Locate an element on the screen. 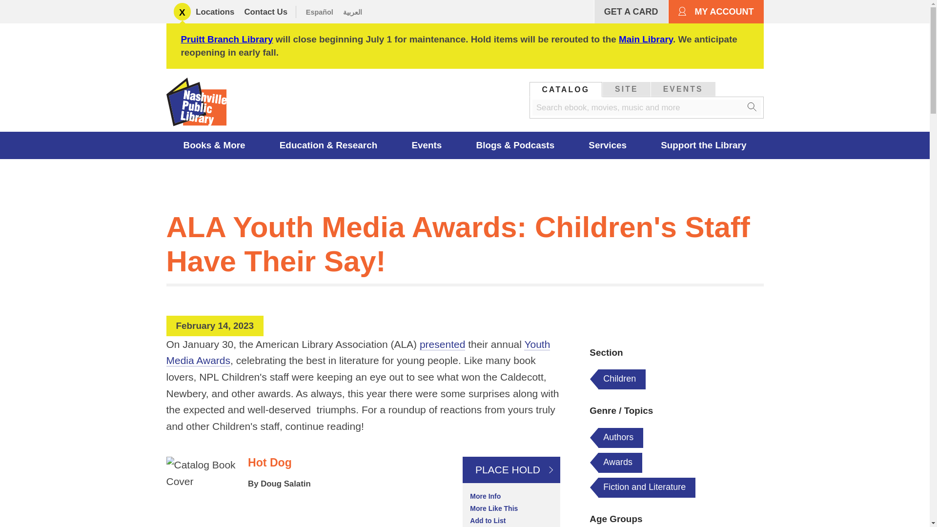 The height and width of the screenshot is (527, 937). Home is located at coordinates (199, 104).